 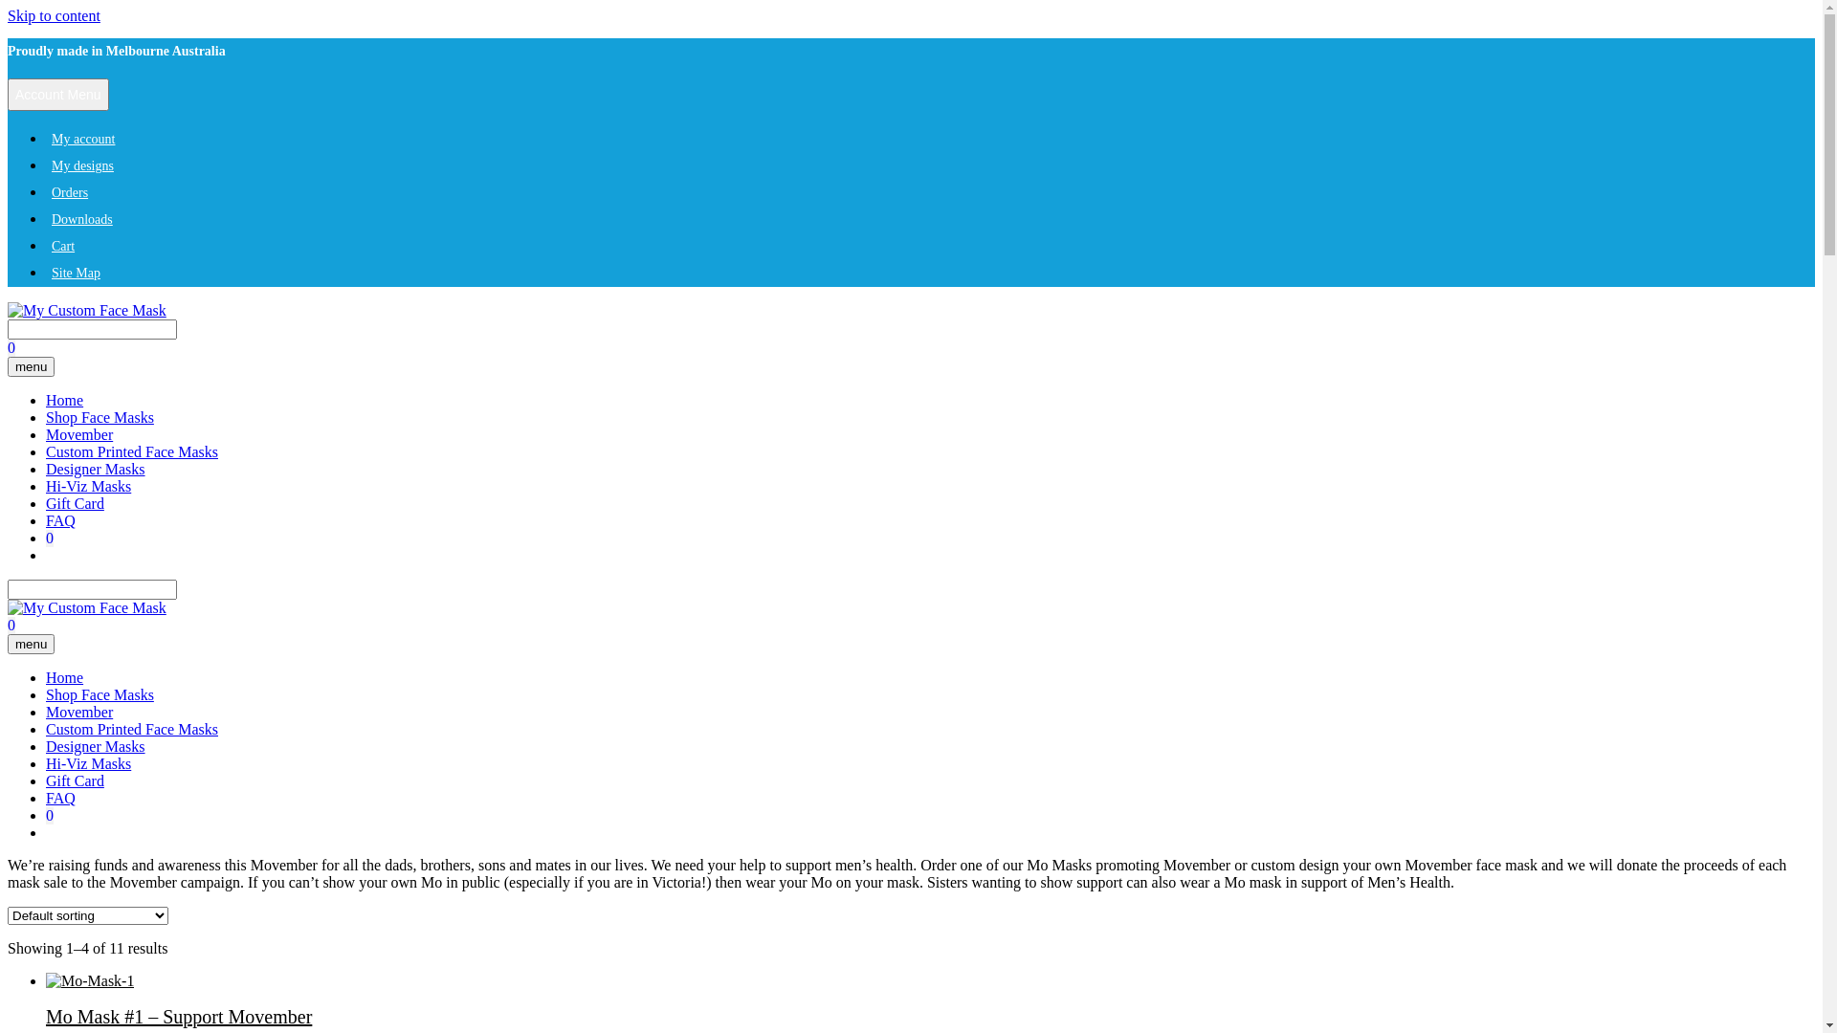 I want to click on Account Menu, so click(x=58, y=95).